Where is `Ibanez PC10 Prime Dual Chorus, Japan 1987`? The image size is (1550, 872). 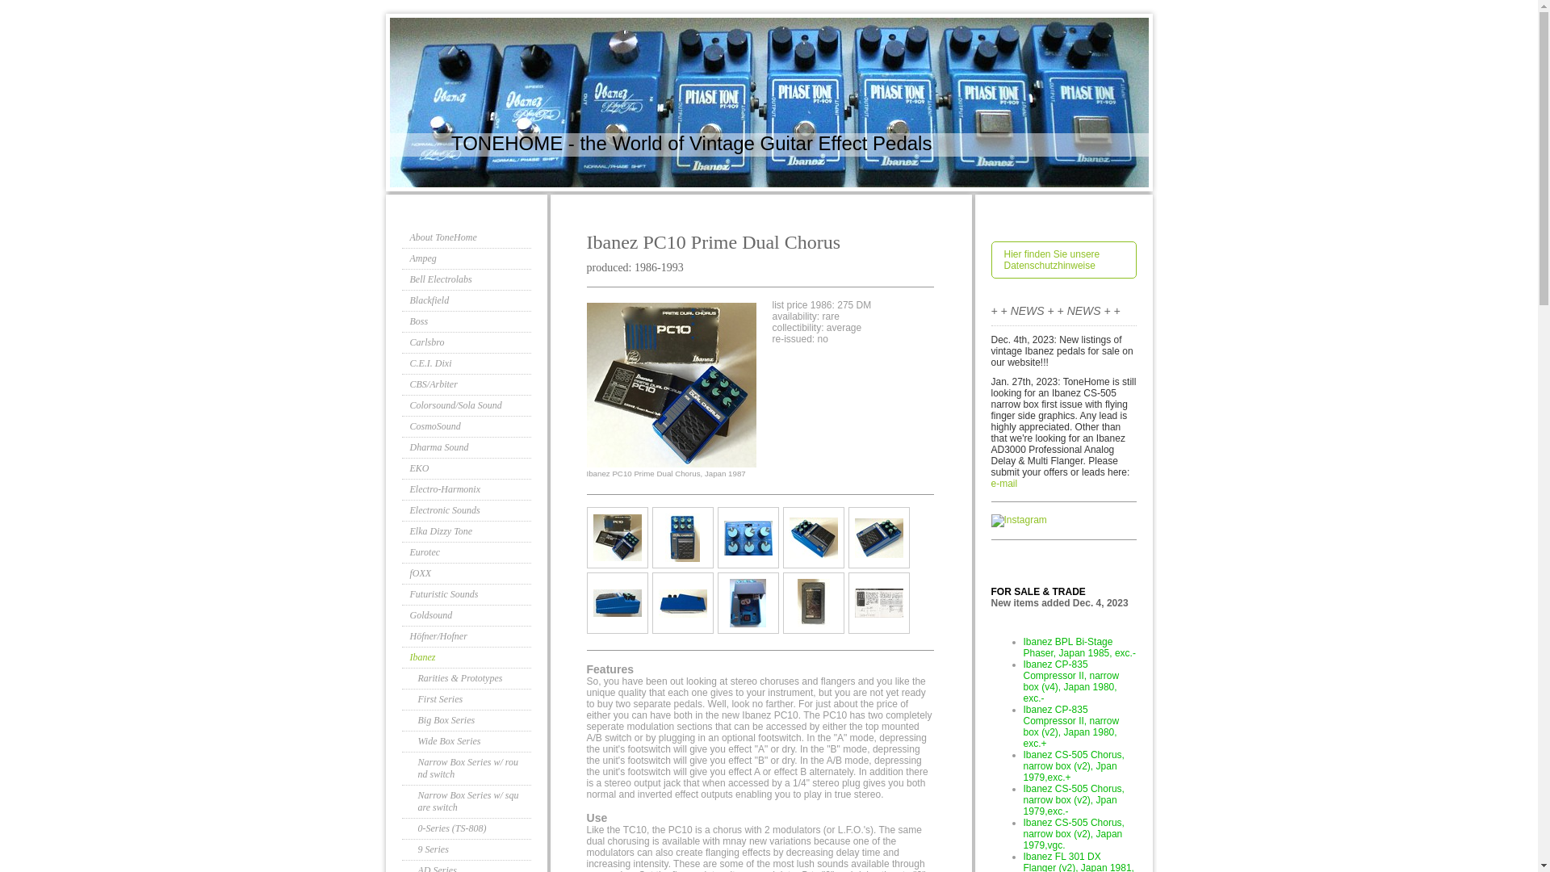 Ibanez PC10 Prime Dual Chorus, Japan 1987 is located at coordinates (683, 603).